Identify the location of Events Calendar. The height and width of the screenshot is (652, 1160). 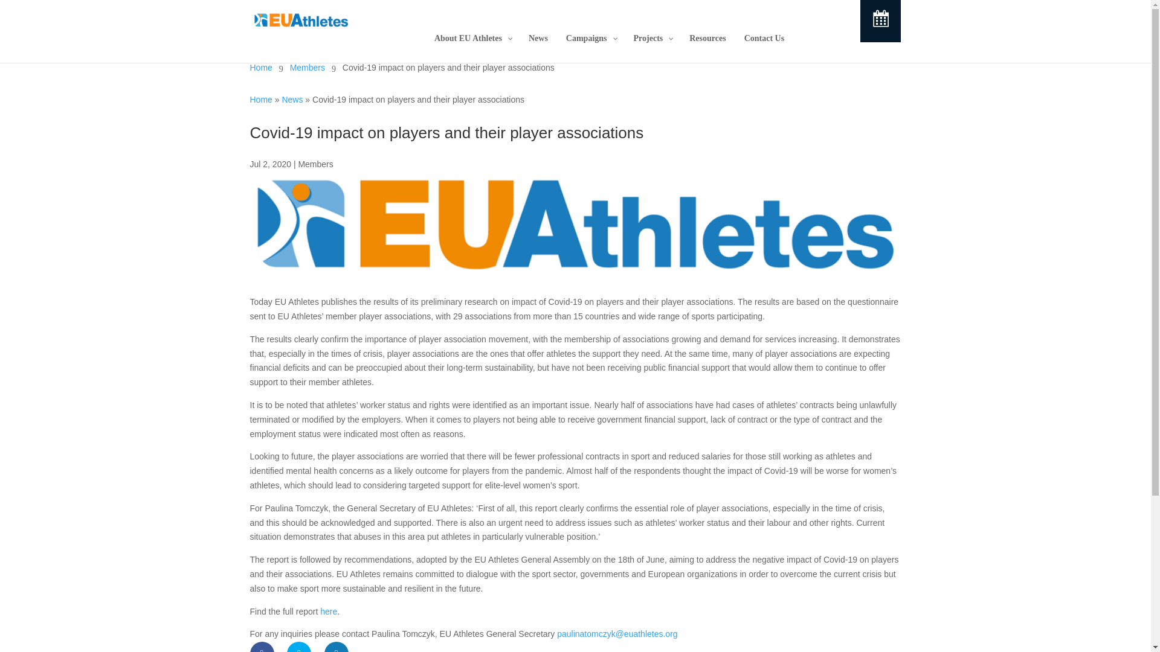
(881, 23).